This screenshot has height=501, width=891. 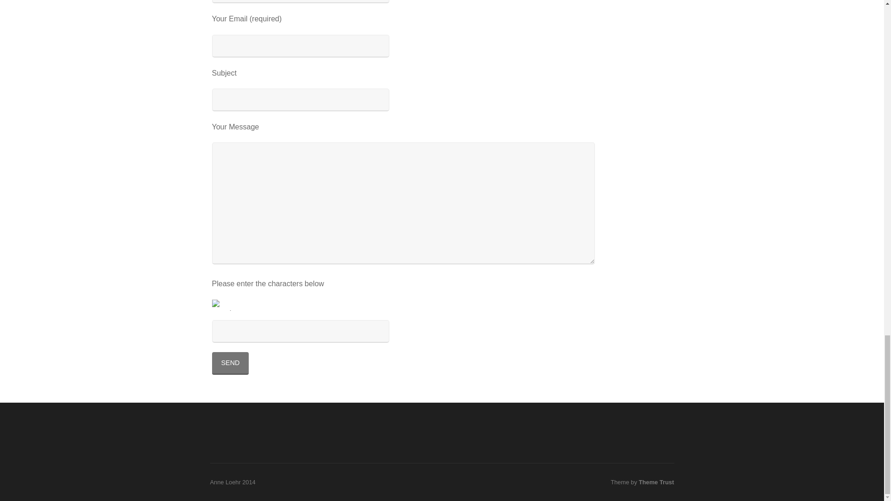 I want to click on Send, so click(x=230, y=363).